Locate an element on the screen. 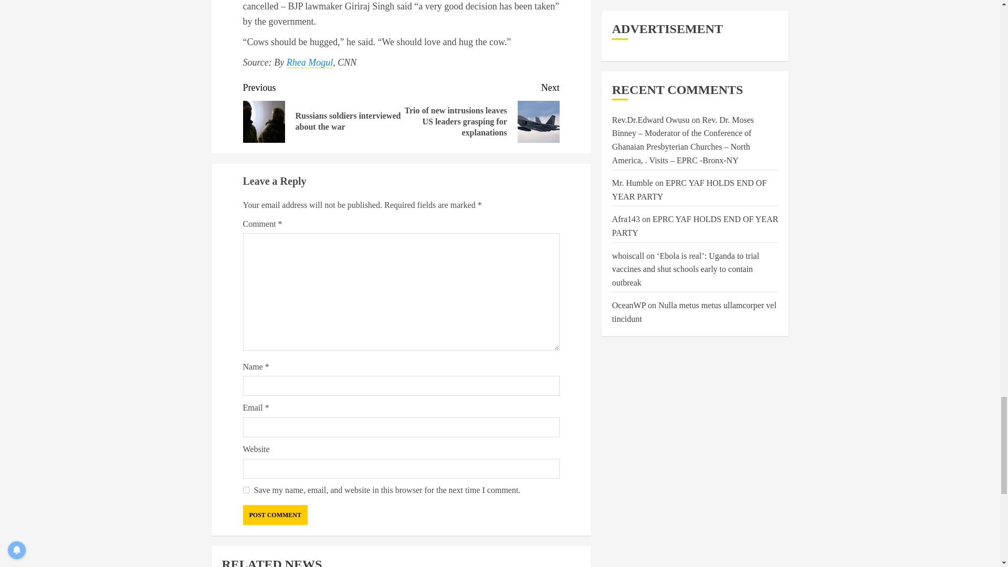 Image resolution: width=1008 pixels, height=567 pixels. yes is located at coordinates (246, 489).